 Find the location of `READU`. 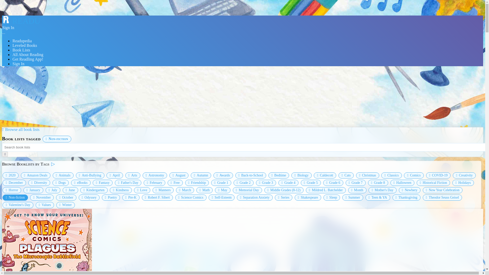

READU is located at coordinates (21, 21).